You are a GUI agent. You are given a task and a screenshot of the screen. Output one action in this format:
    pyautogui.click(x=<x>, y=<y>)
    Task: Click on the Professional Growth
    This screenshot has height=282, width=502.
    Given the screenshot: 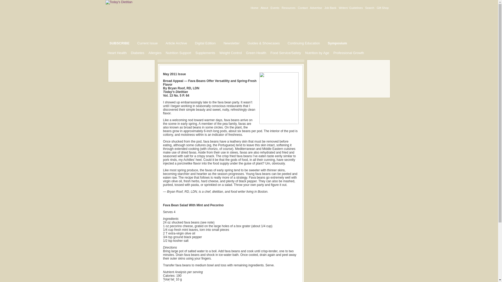 What is the action you would take?
    pyautogui.click(x=349, y=53)
    